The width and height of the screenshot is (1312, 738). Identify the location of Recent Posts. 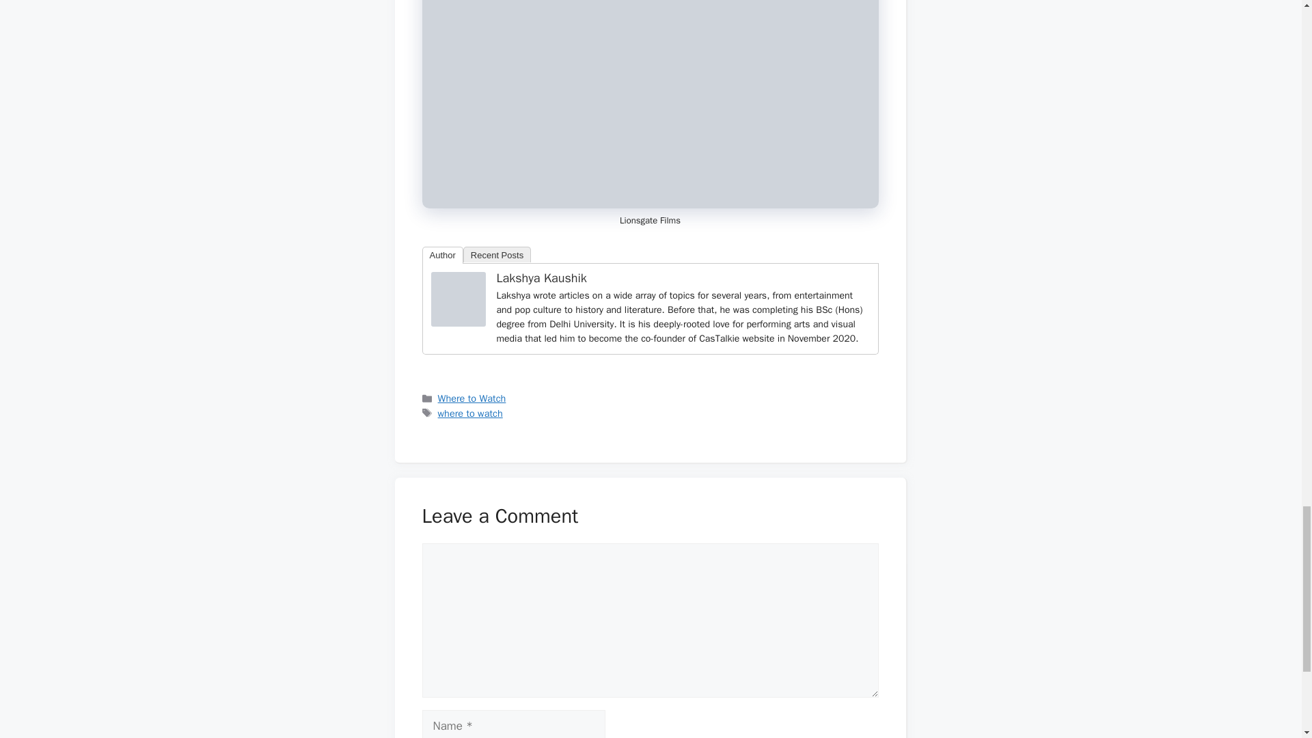
(497, 254).